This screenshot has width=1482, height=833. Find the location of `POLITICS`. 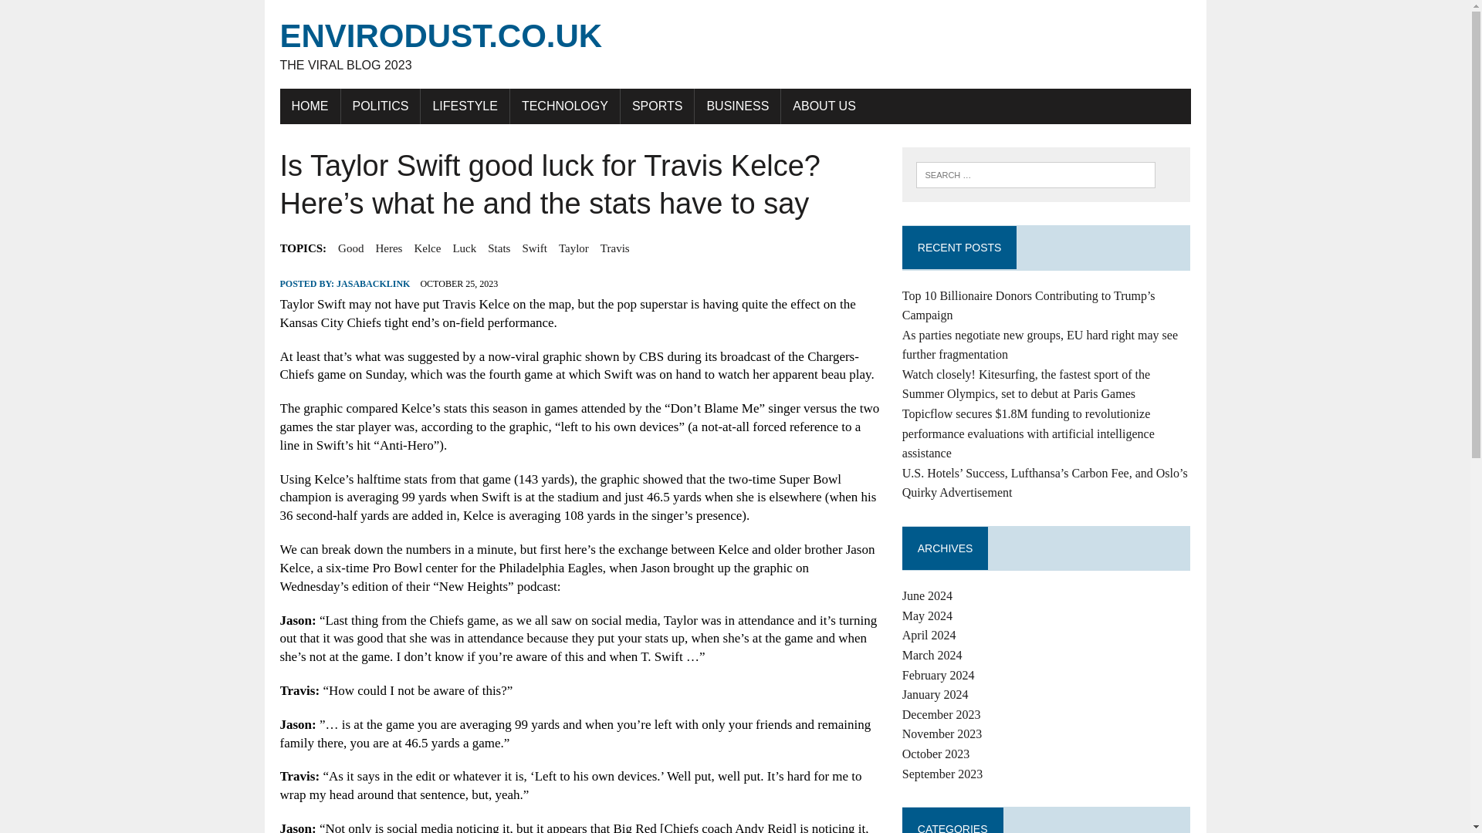

POLITICS is located at coordinates (381, 106).